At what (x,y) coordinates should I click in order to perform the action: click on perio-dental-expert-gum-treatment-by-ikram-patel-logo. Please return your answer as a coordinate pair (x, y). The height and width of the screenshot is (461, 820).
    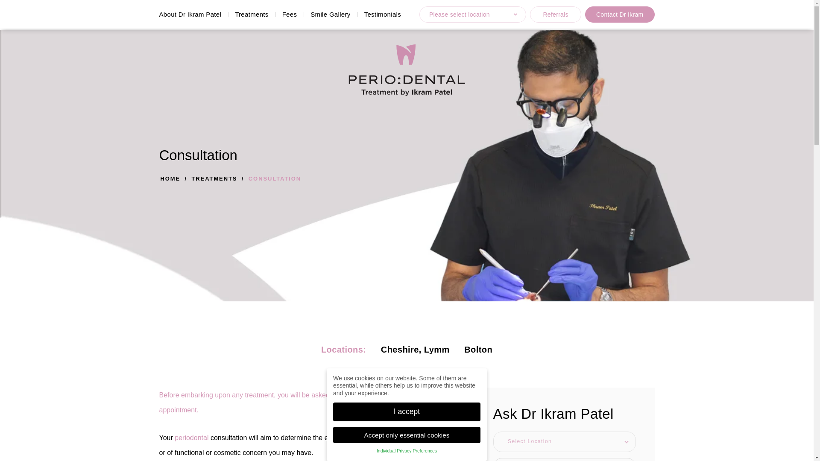
    Looking at the image, I should click on (407, 70).